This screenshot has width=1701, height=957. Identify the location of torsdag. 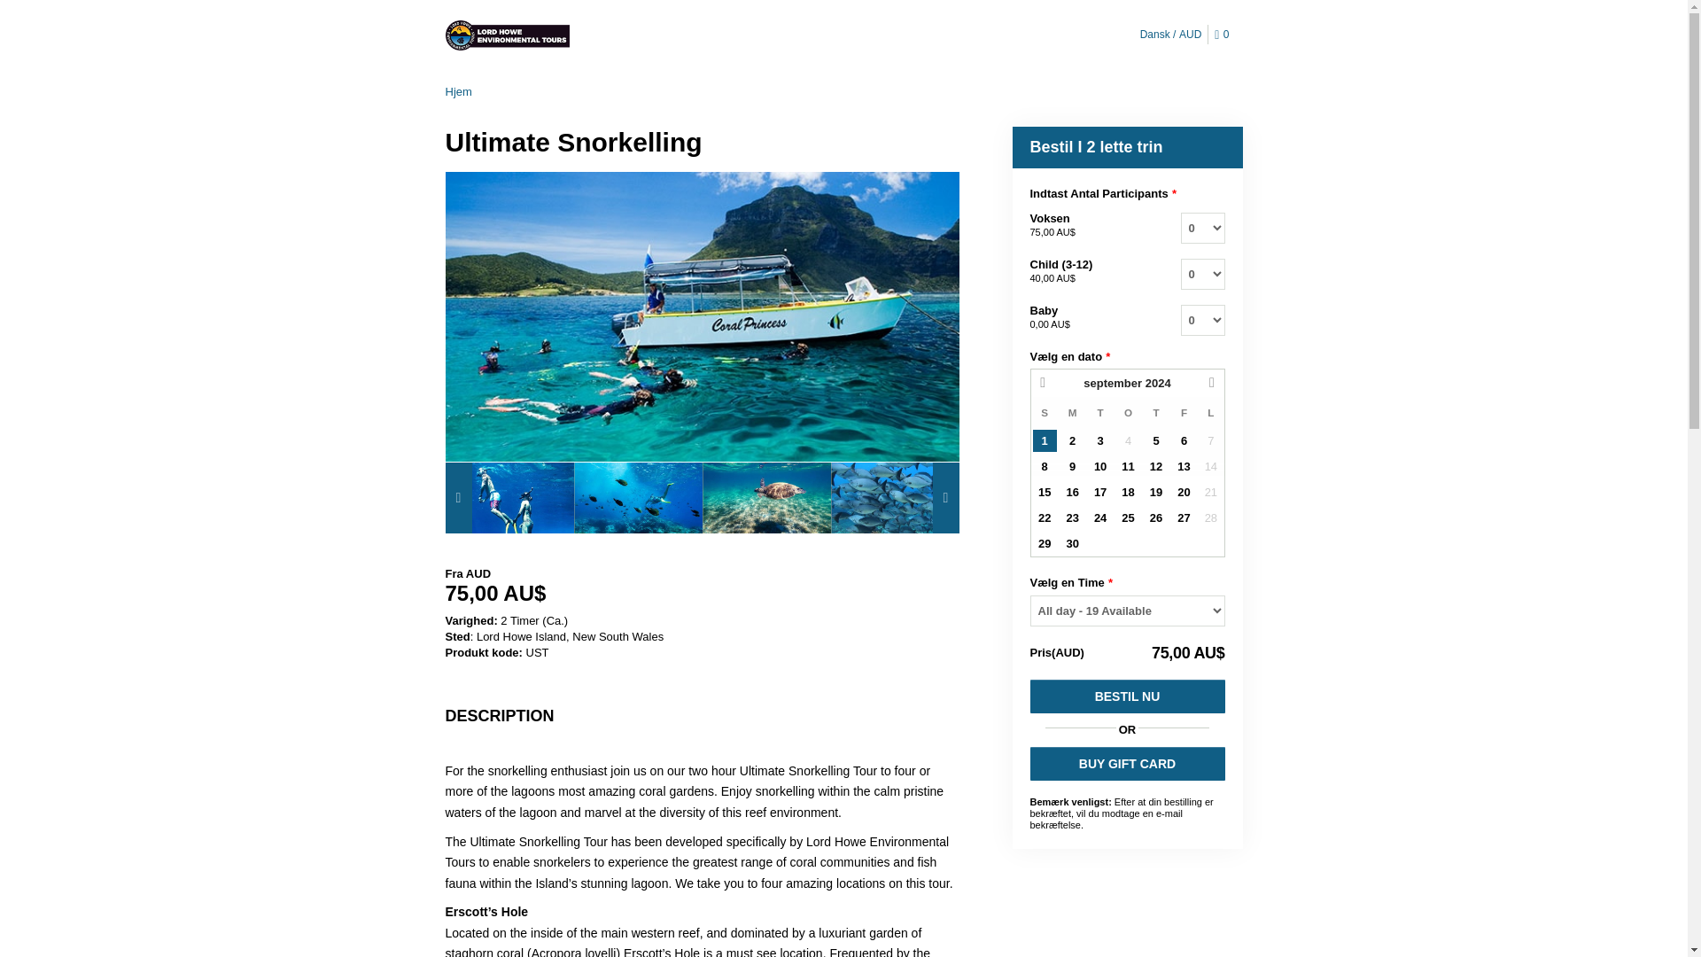
(1155, 412).